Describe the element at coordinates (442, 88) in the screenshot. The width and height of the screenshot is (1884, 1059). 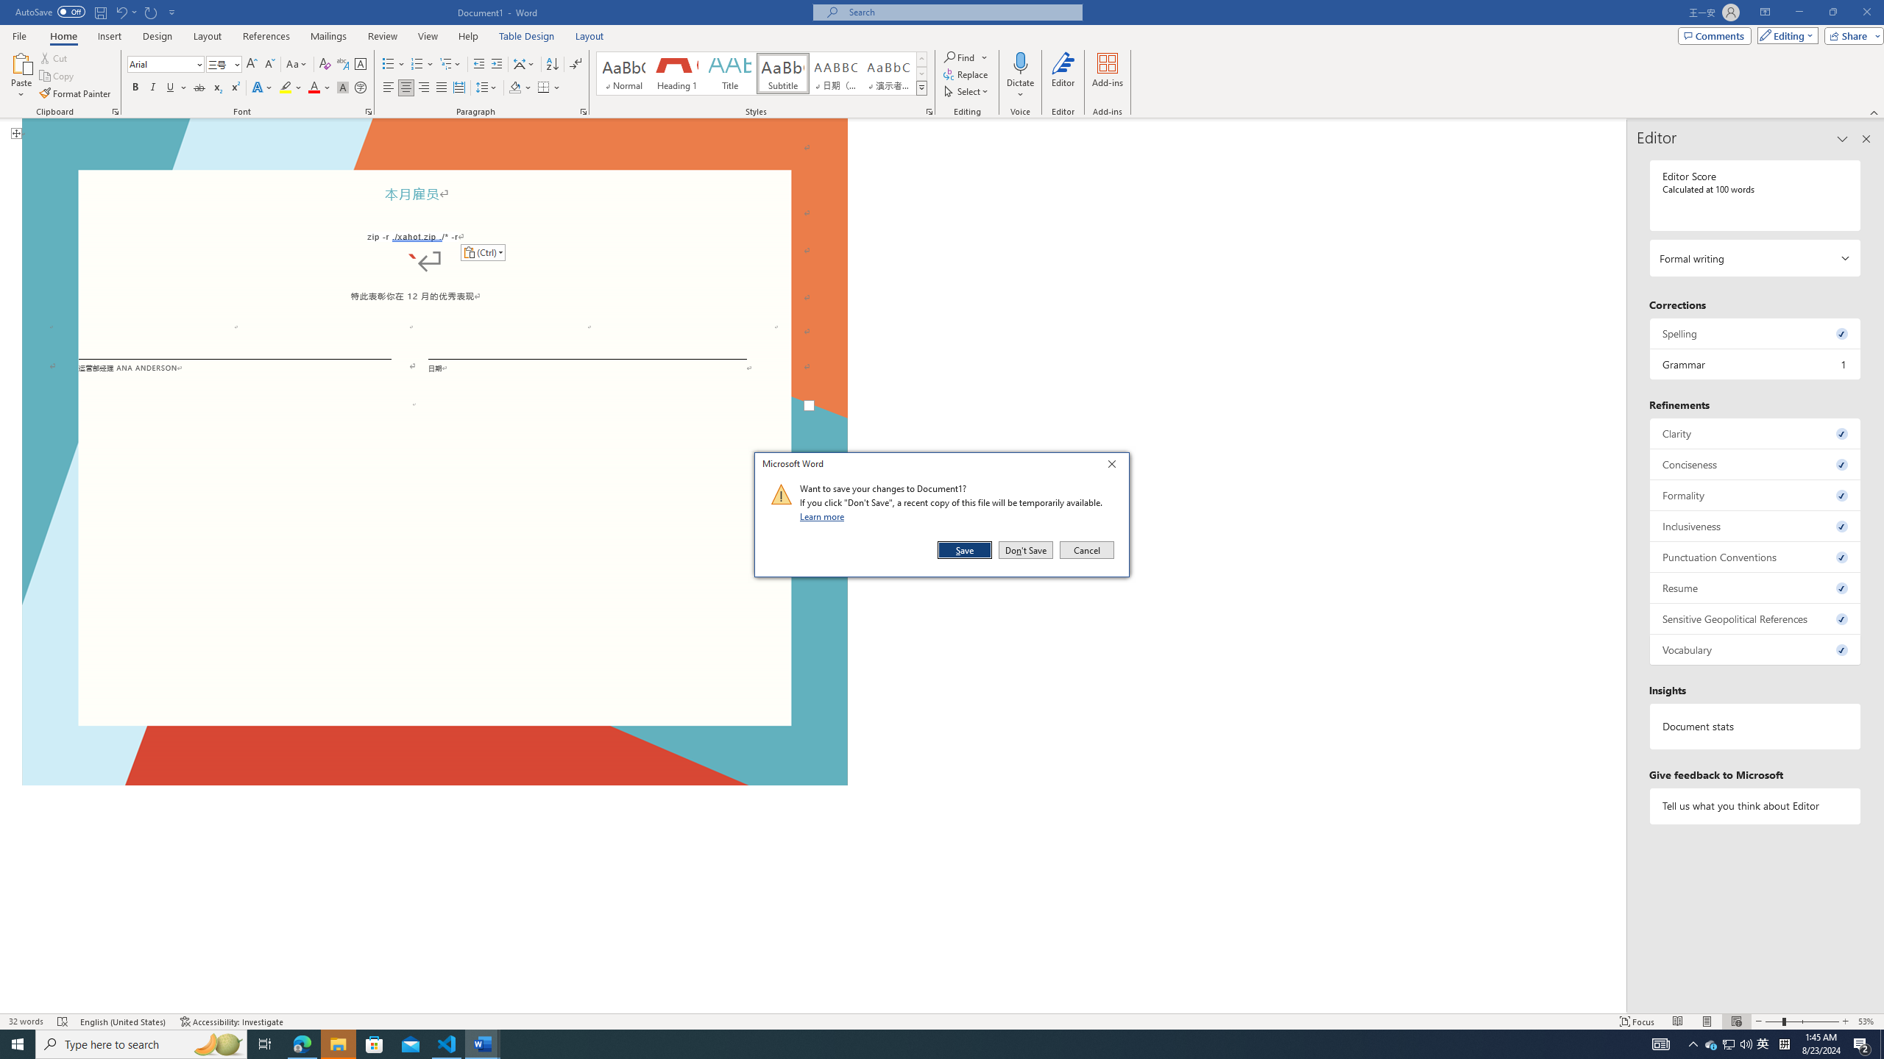
I see `Justify` at that location.